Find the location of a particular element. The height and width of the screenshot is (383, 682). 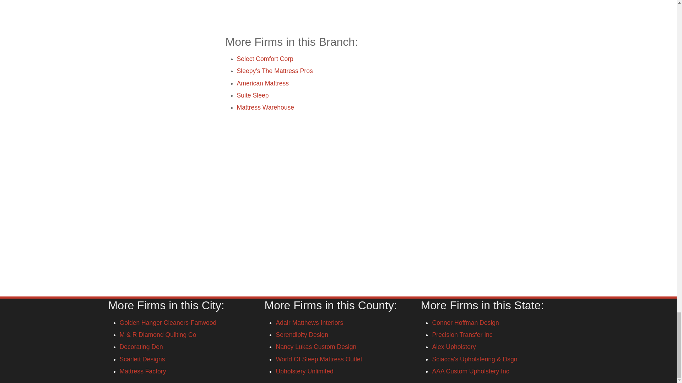

American Mattress is located at coordinates (262, 83).